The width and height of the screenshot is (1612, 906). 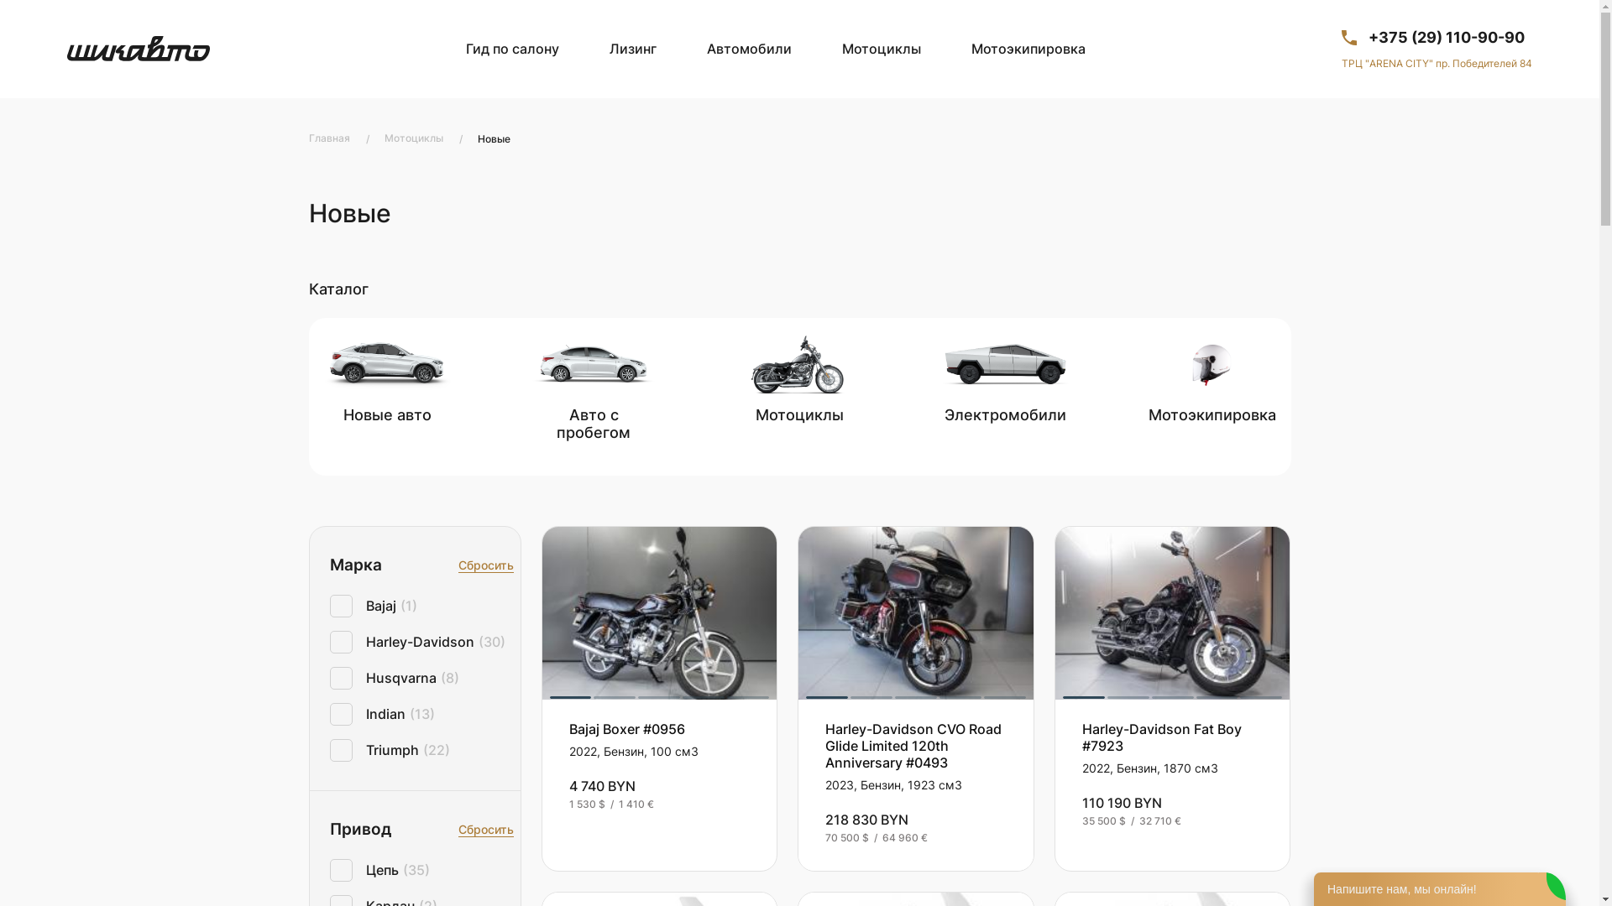 What do you see at coordinates (659, 698) in the screenshot?
I see `3` at bounding box center [659, 698].